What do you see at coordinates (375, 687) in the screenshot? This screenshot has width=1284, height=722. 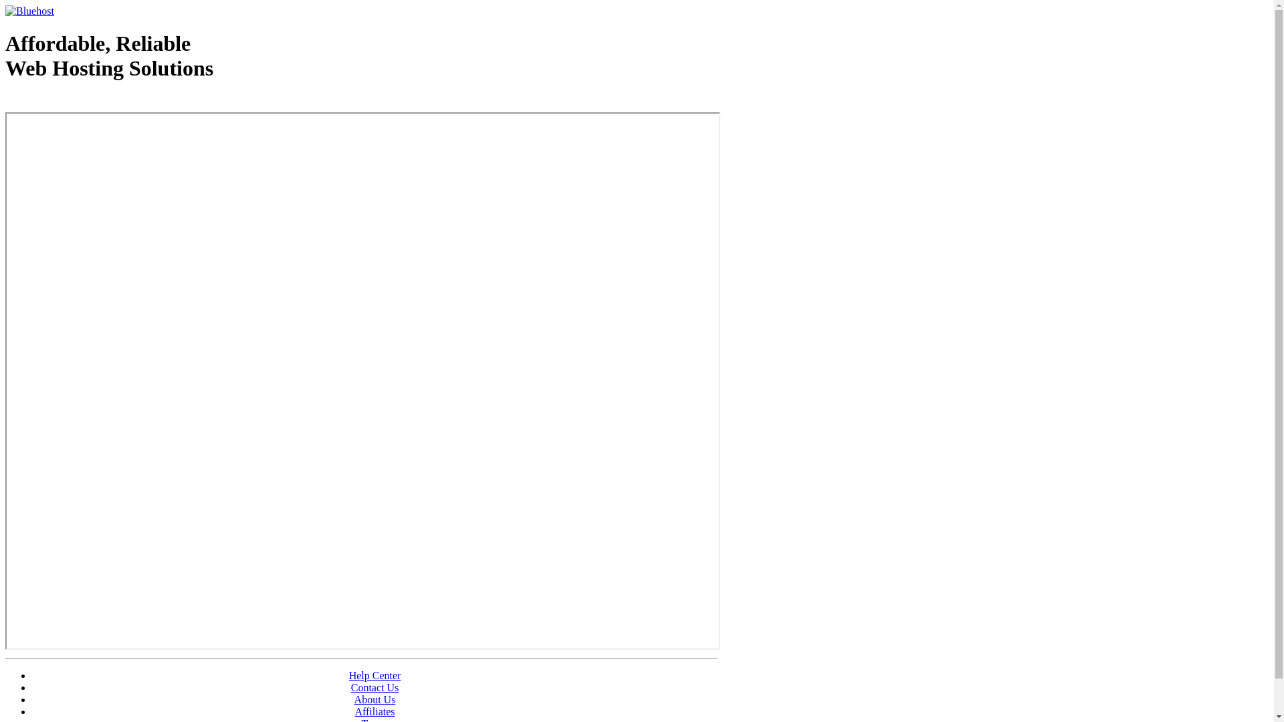 I see `Contact Us` at bounding box center [375, 687].